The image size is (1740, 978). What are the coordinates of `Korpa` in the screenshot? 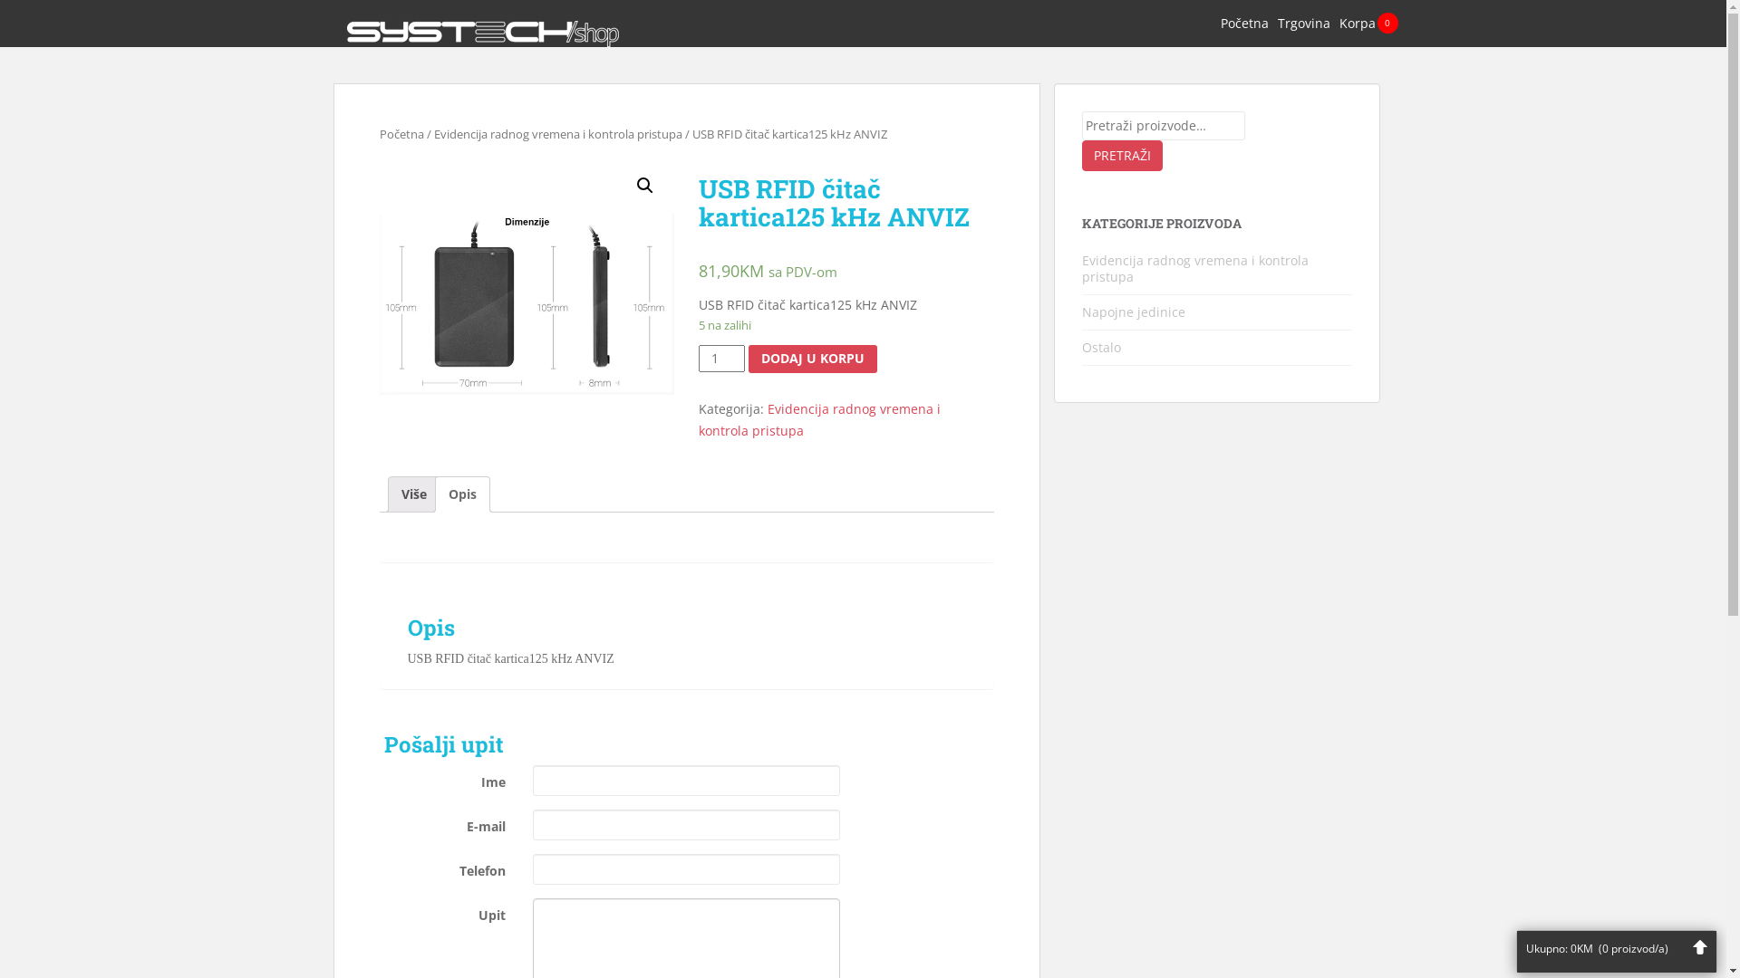 It's located at (1358, 24).